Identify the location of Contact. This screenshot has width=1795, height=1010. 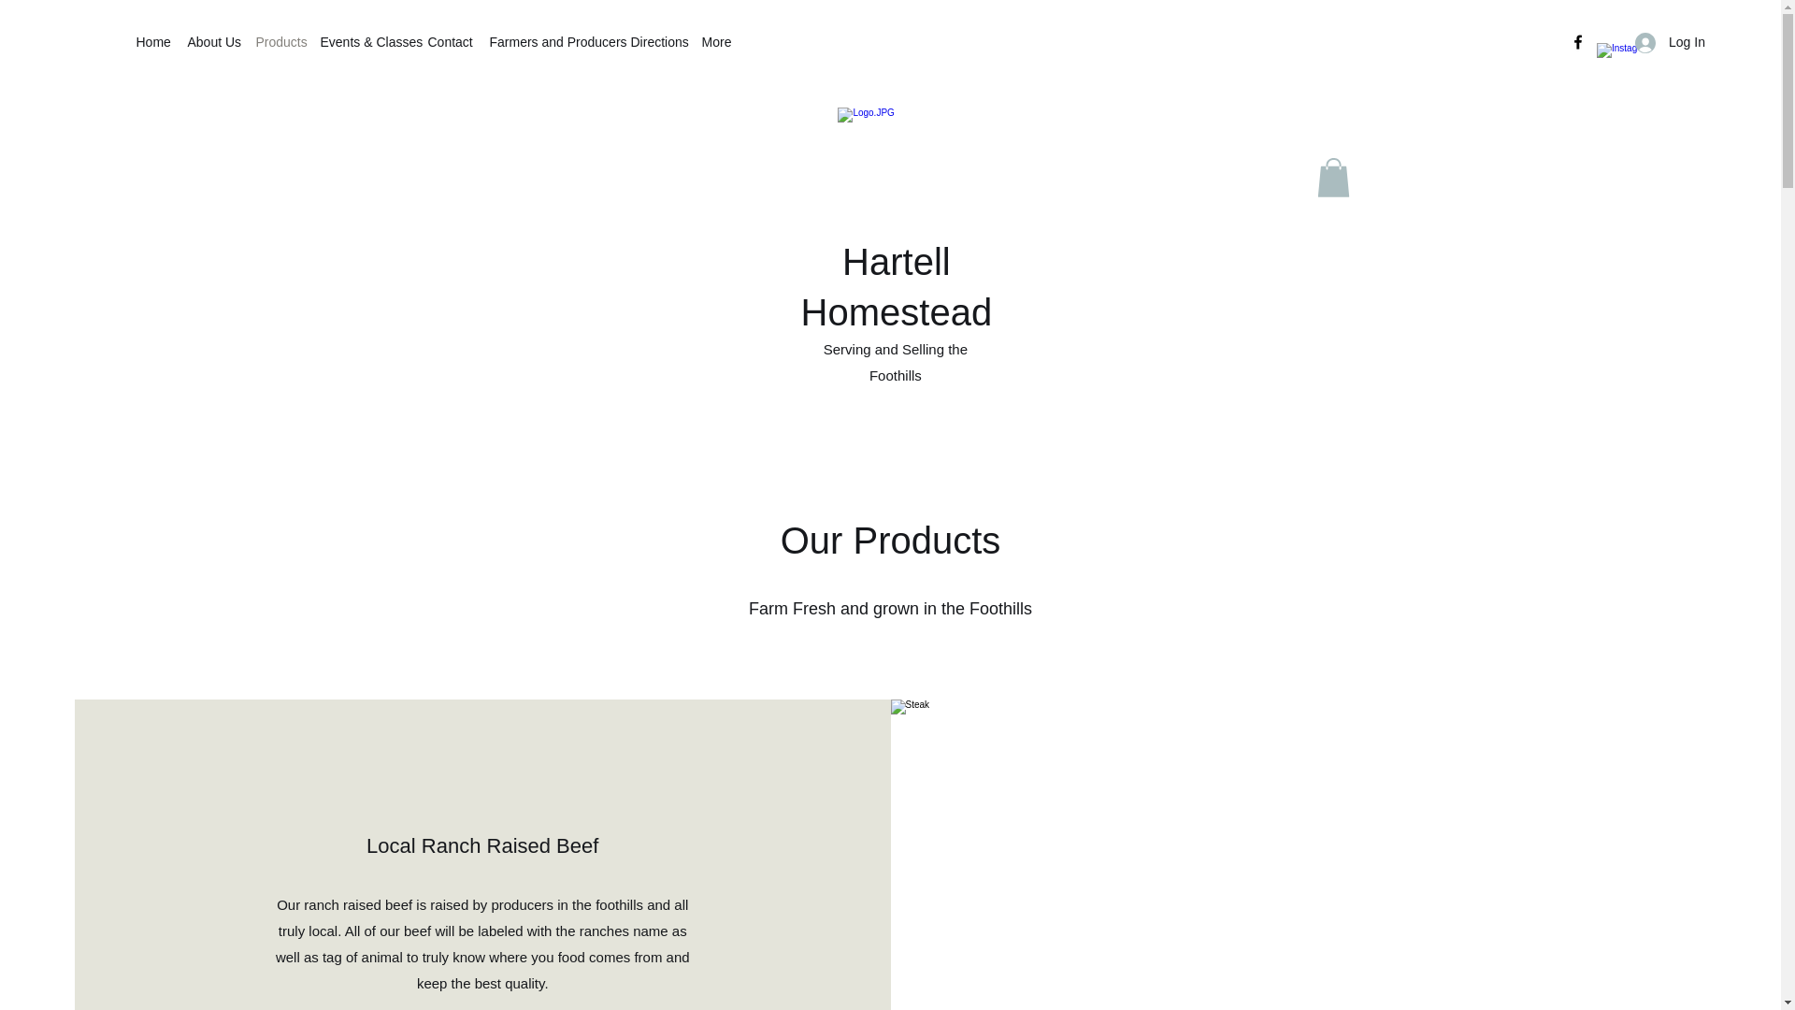
(449, 42).